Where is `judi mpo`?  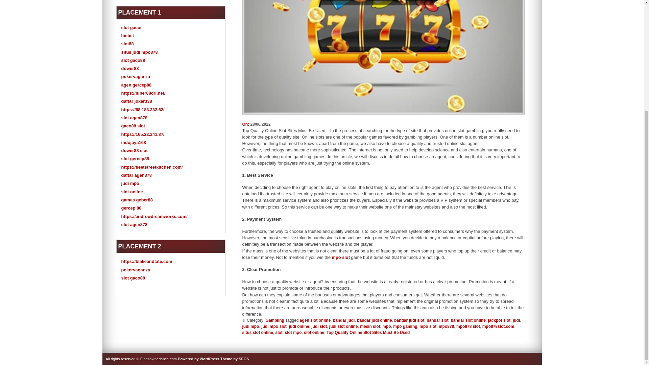
judi mpo is located at coordinates (250, 326).